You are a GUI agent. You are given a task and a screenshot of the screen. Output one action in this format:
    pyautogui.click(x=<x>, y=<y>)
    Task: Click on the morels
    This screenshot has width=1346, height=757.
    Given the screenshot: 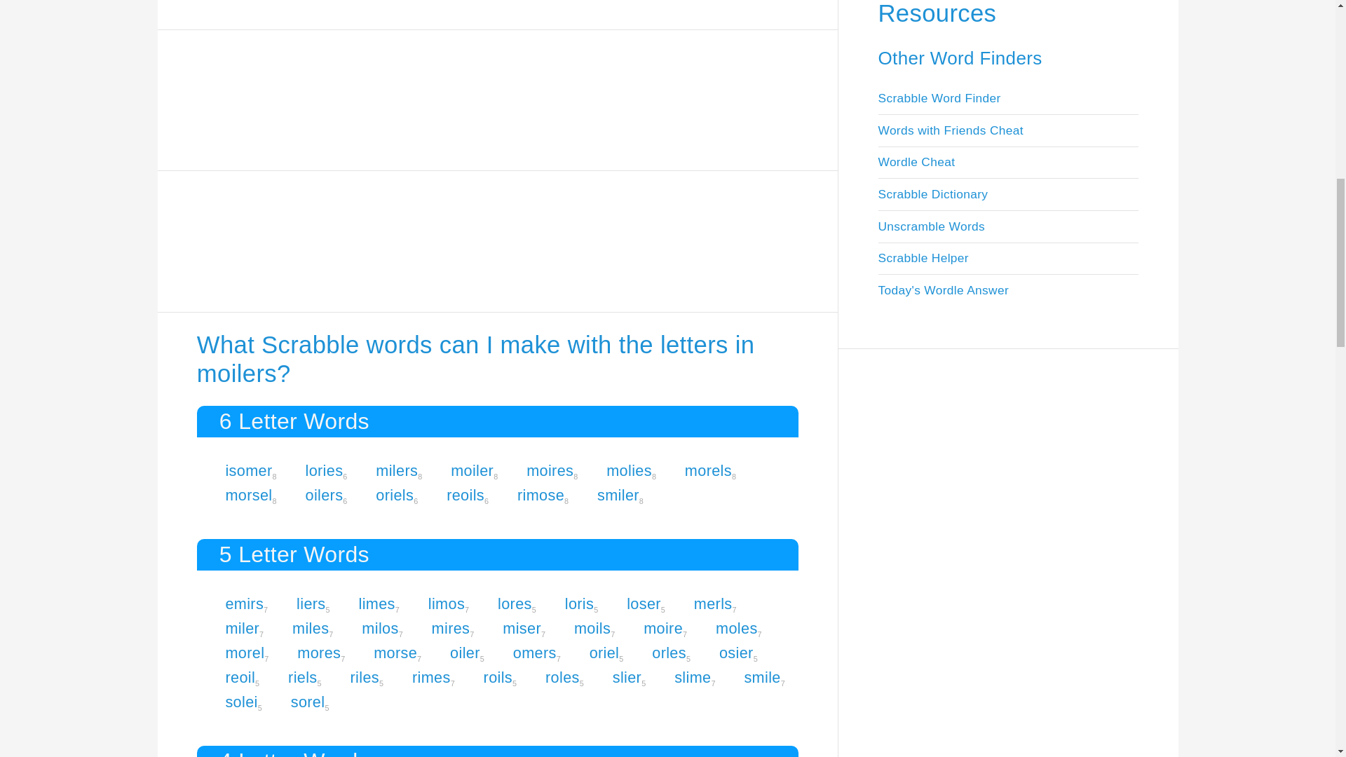 What is the action you would take?
    pyautogui.click(x=708, y=470)
    